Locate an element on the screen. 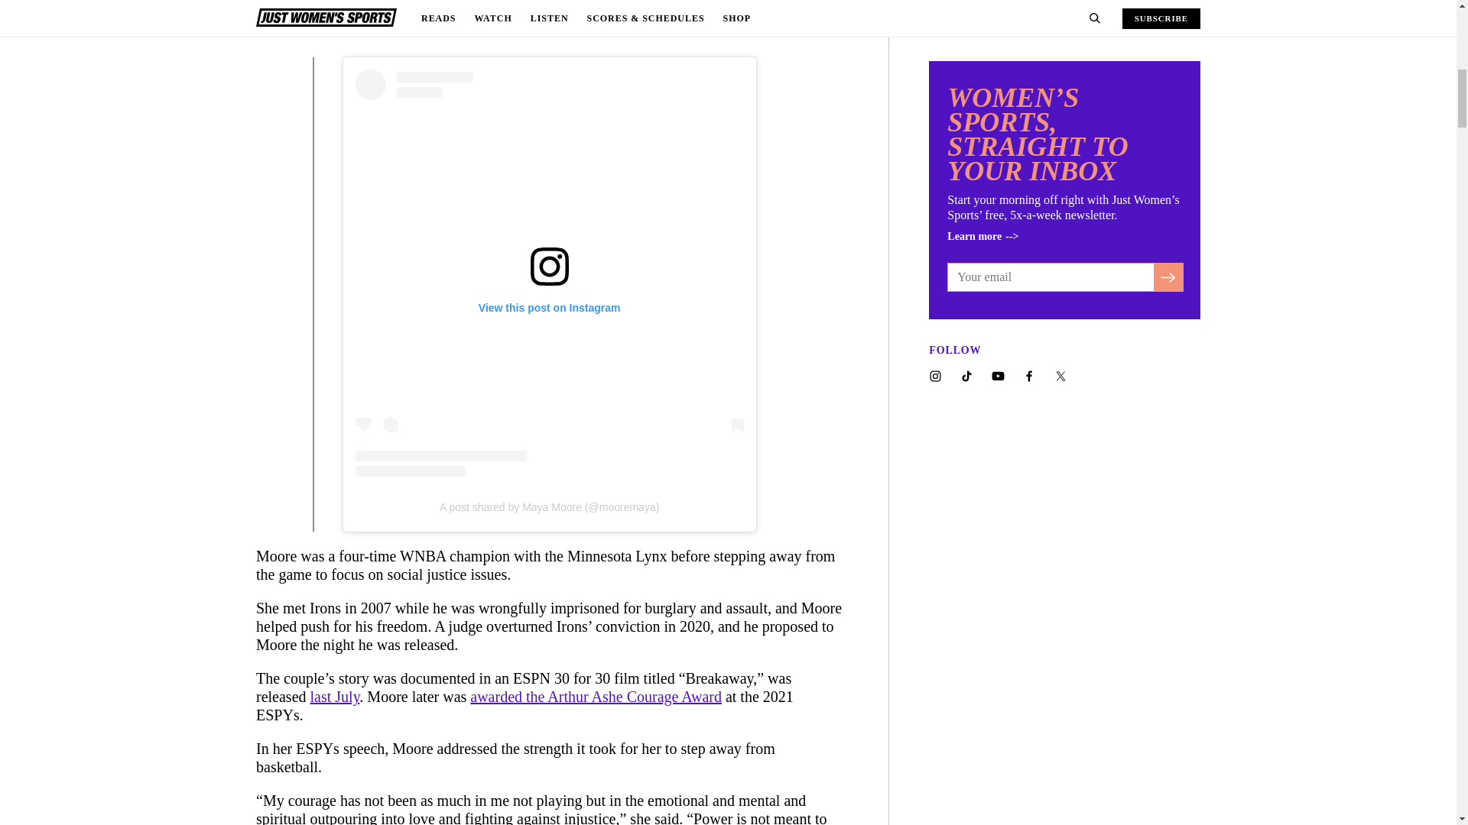  awarded the Arthur Ashe Courage Award is located at coordinates (596, 697).